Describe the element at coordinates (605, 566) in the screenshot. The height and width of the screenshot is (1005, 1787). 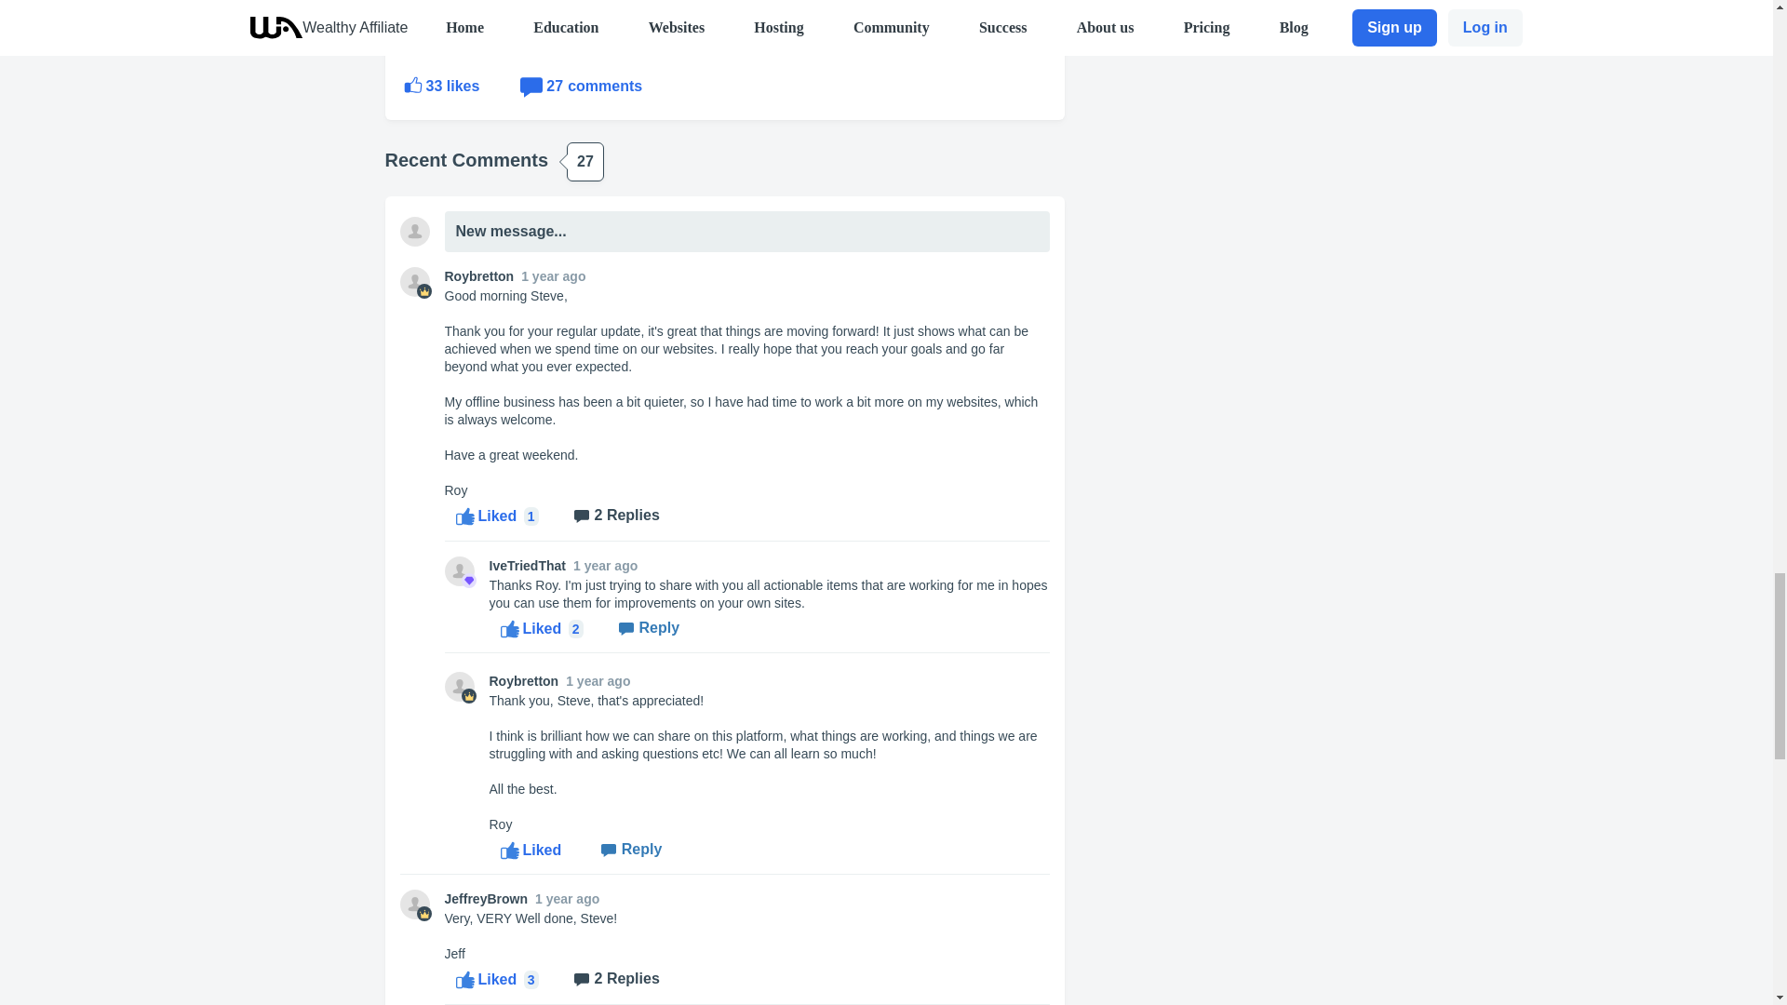
I see `Sat, 02 Sep 2023 11:01:33 GMT` at that location.